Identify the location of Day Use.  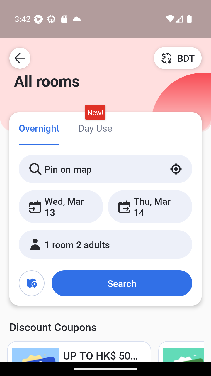
(95, 127).